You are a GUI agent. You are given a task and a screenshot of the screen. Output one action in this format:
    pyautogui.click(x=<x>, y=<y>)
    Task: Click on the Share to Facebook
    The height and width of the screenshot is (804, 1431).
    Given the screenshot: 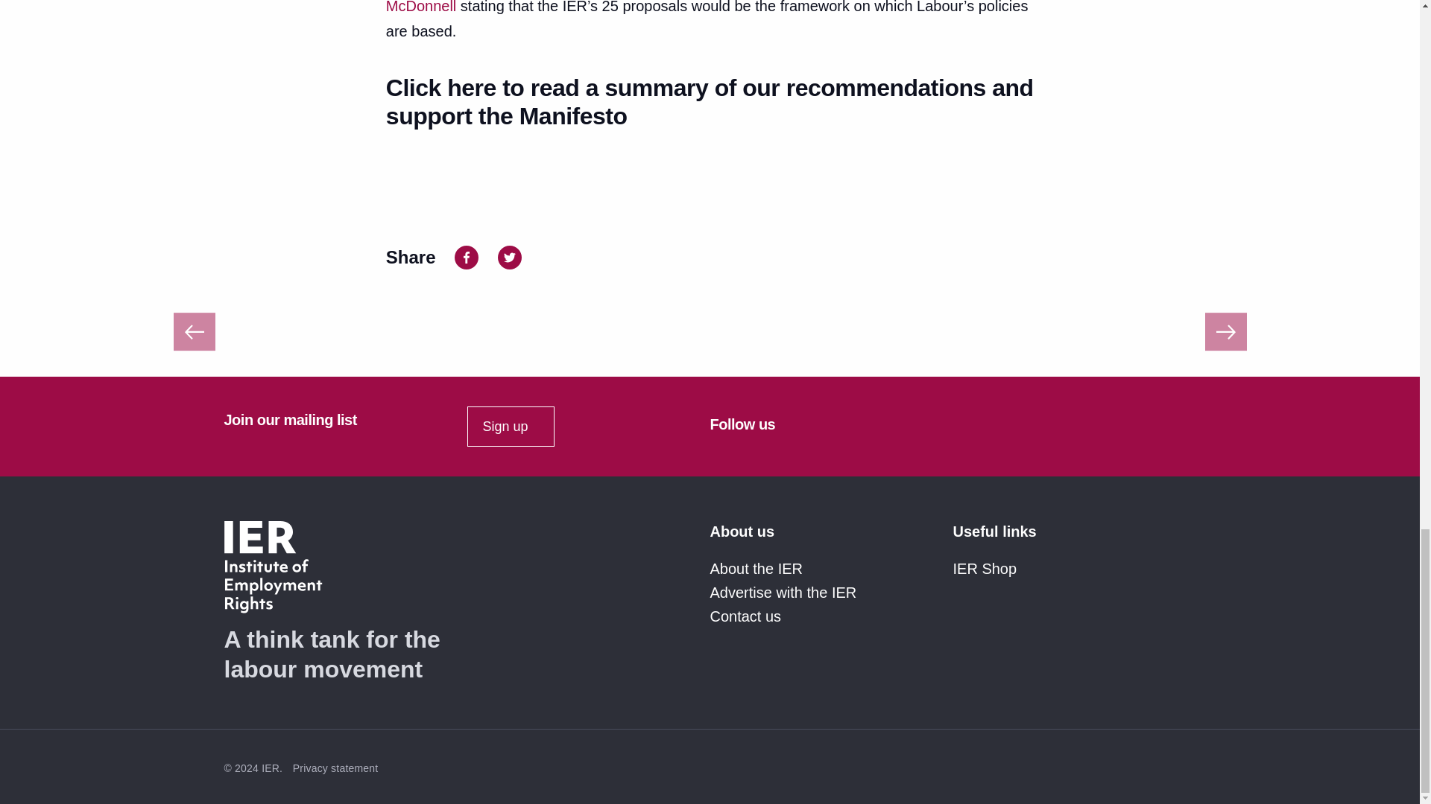 What is the action you would take?
    pyautogui.click(x=467, y=256)
    